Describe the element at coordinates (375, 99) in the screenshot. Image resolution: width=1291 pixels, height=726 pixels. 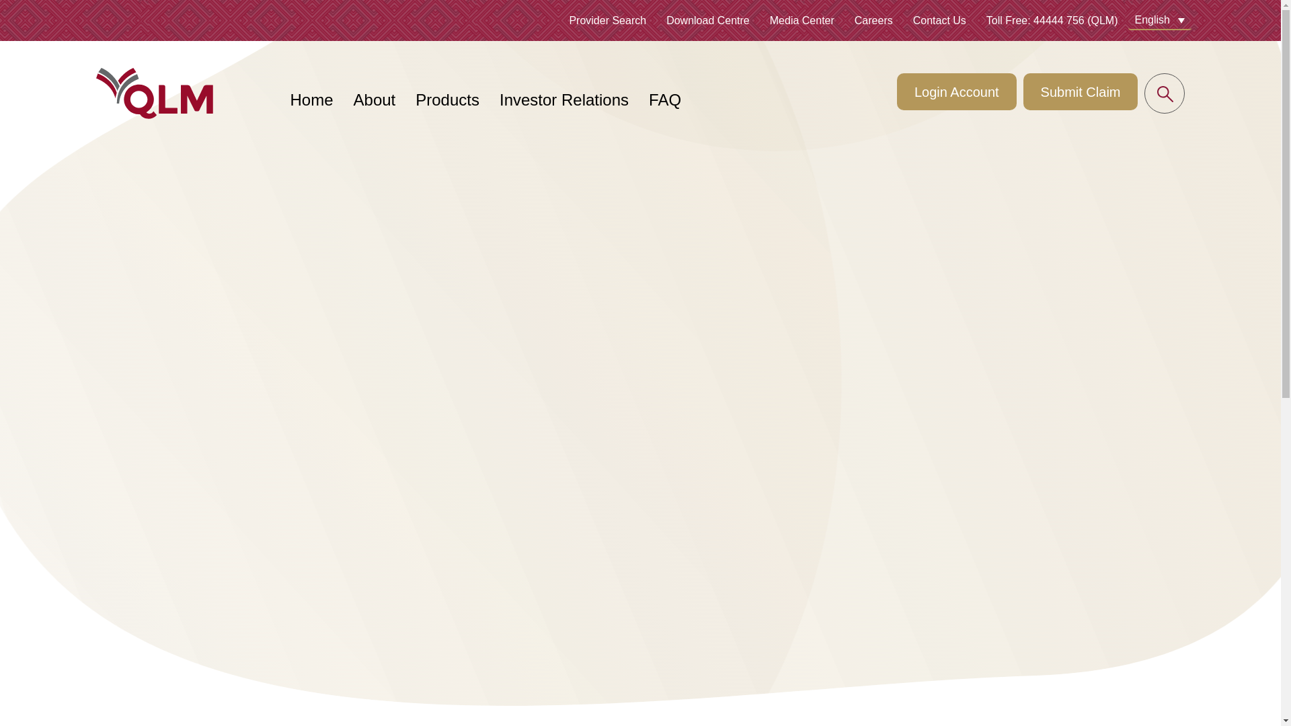
I see `About` at that location.